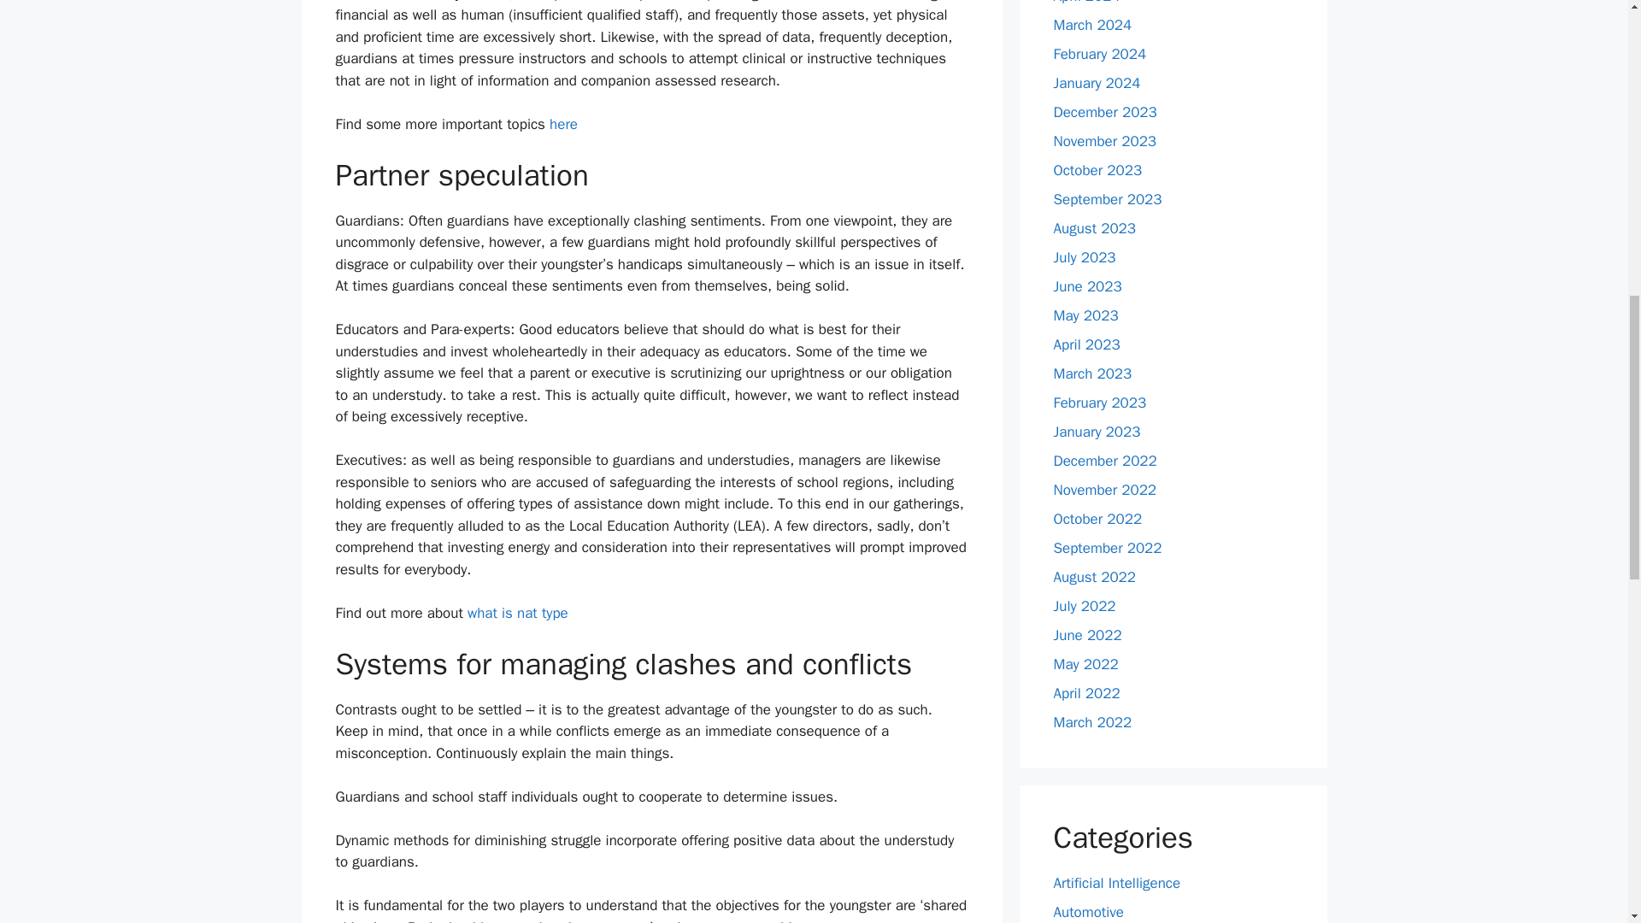 The height and width of the screenshot is (923, 1641). I want to click on here, so click(563, 124).